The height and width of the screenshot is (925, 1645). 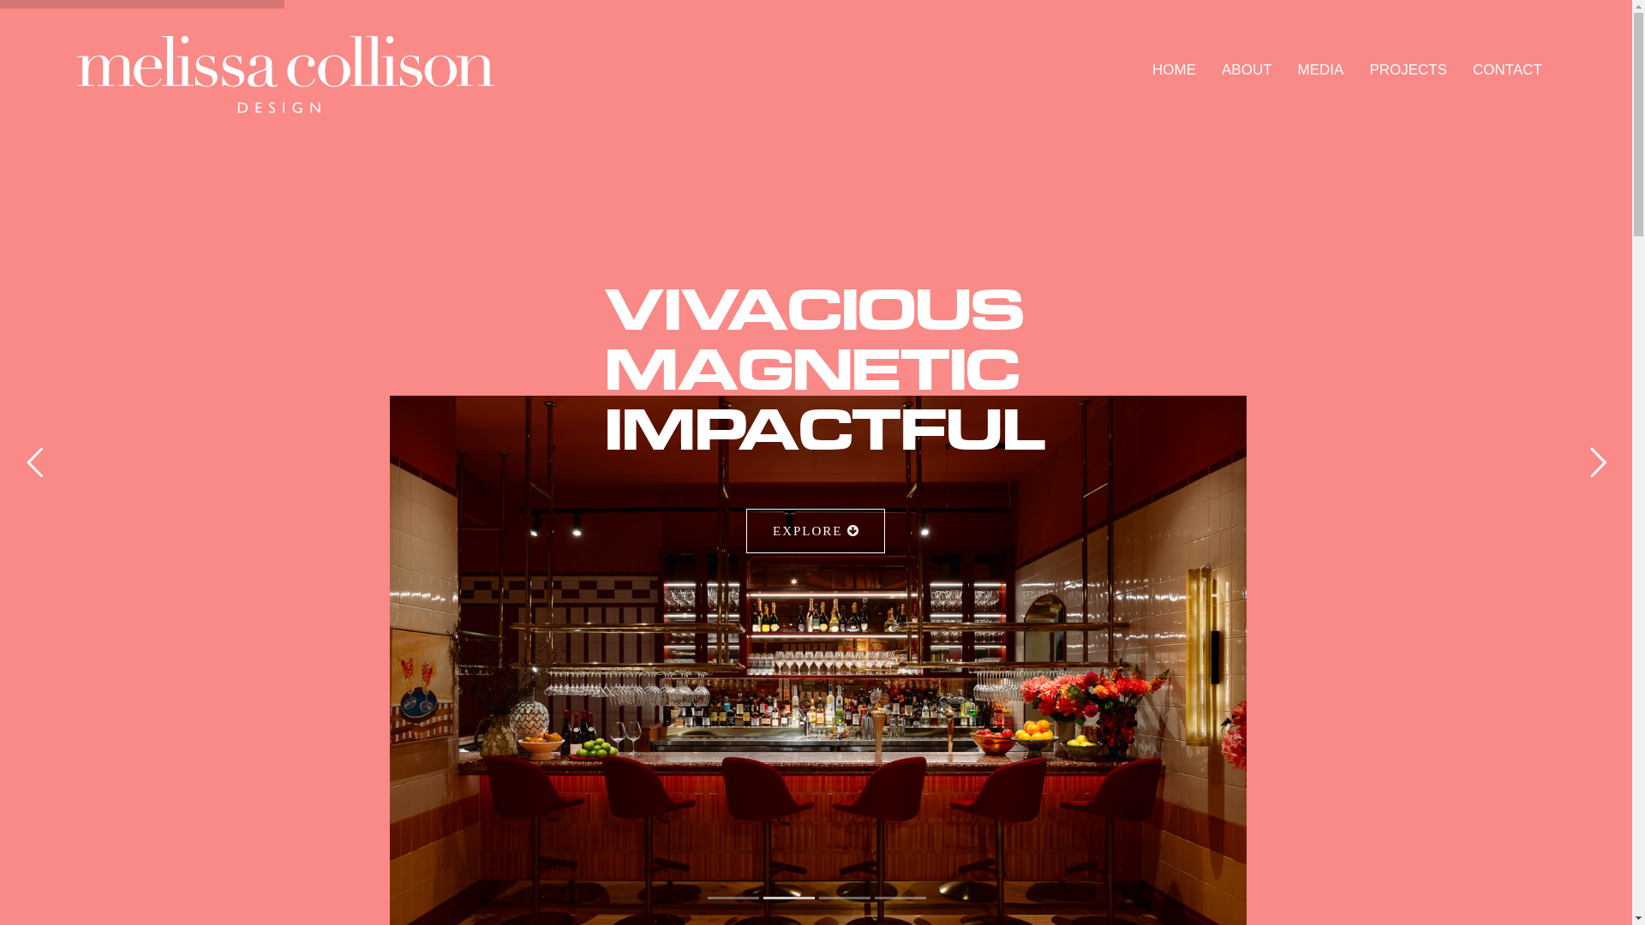 I want to click on MEDIA, so click(x=1321, y=70).